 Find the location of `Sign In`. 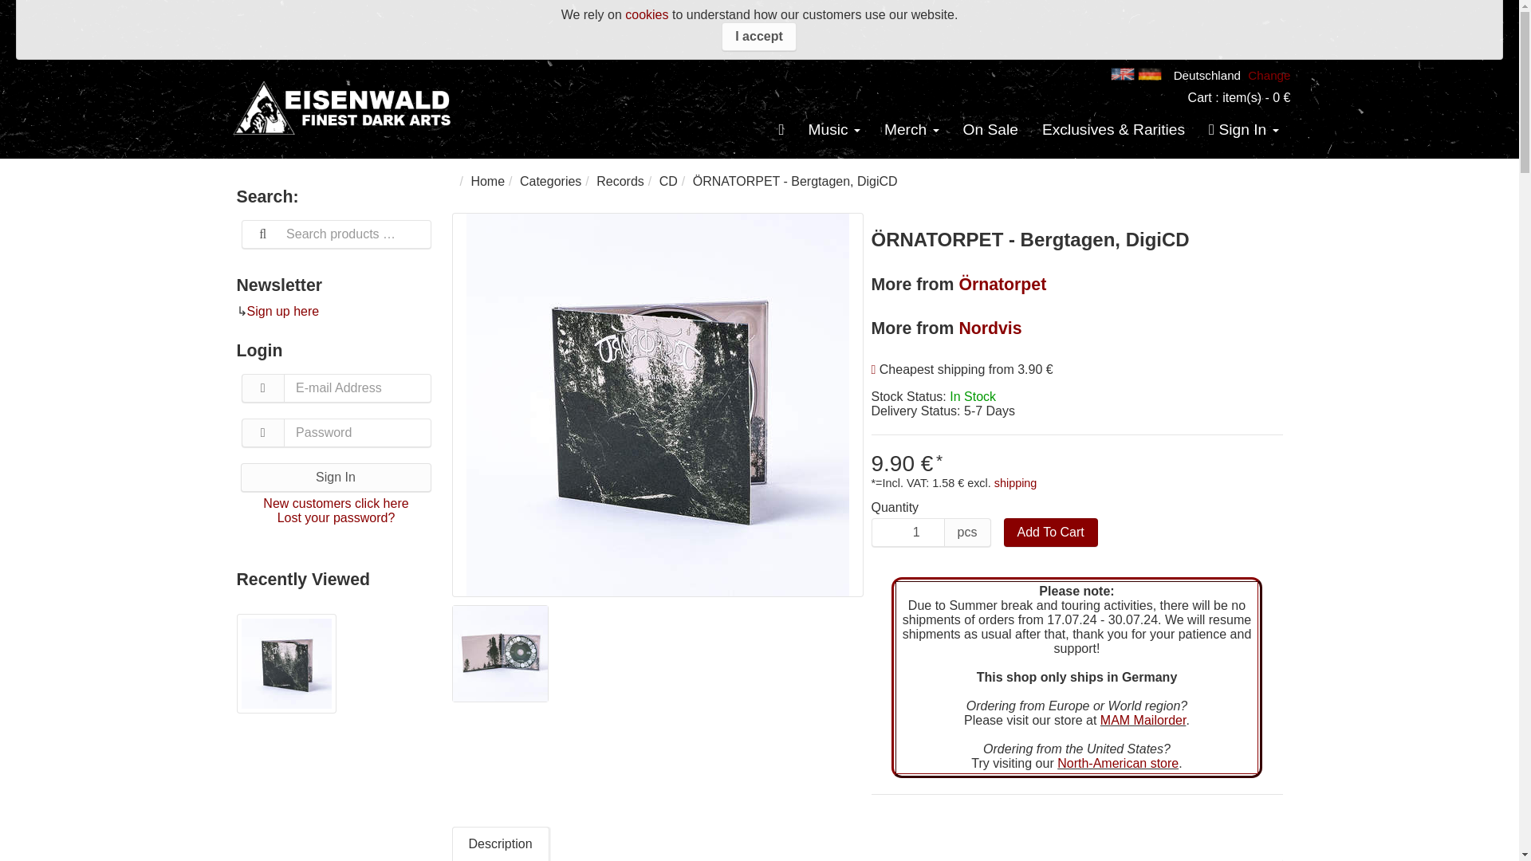

Sign In is located at coordinates (336, 477).